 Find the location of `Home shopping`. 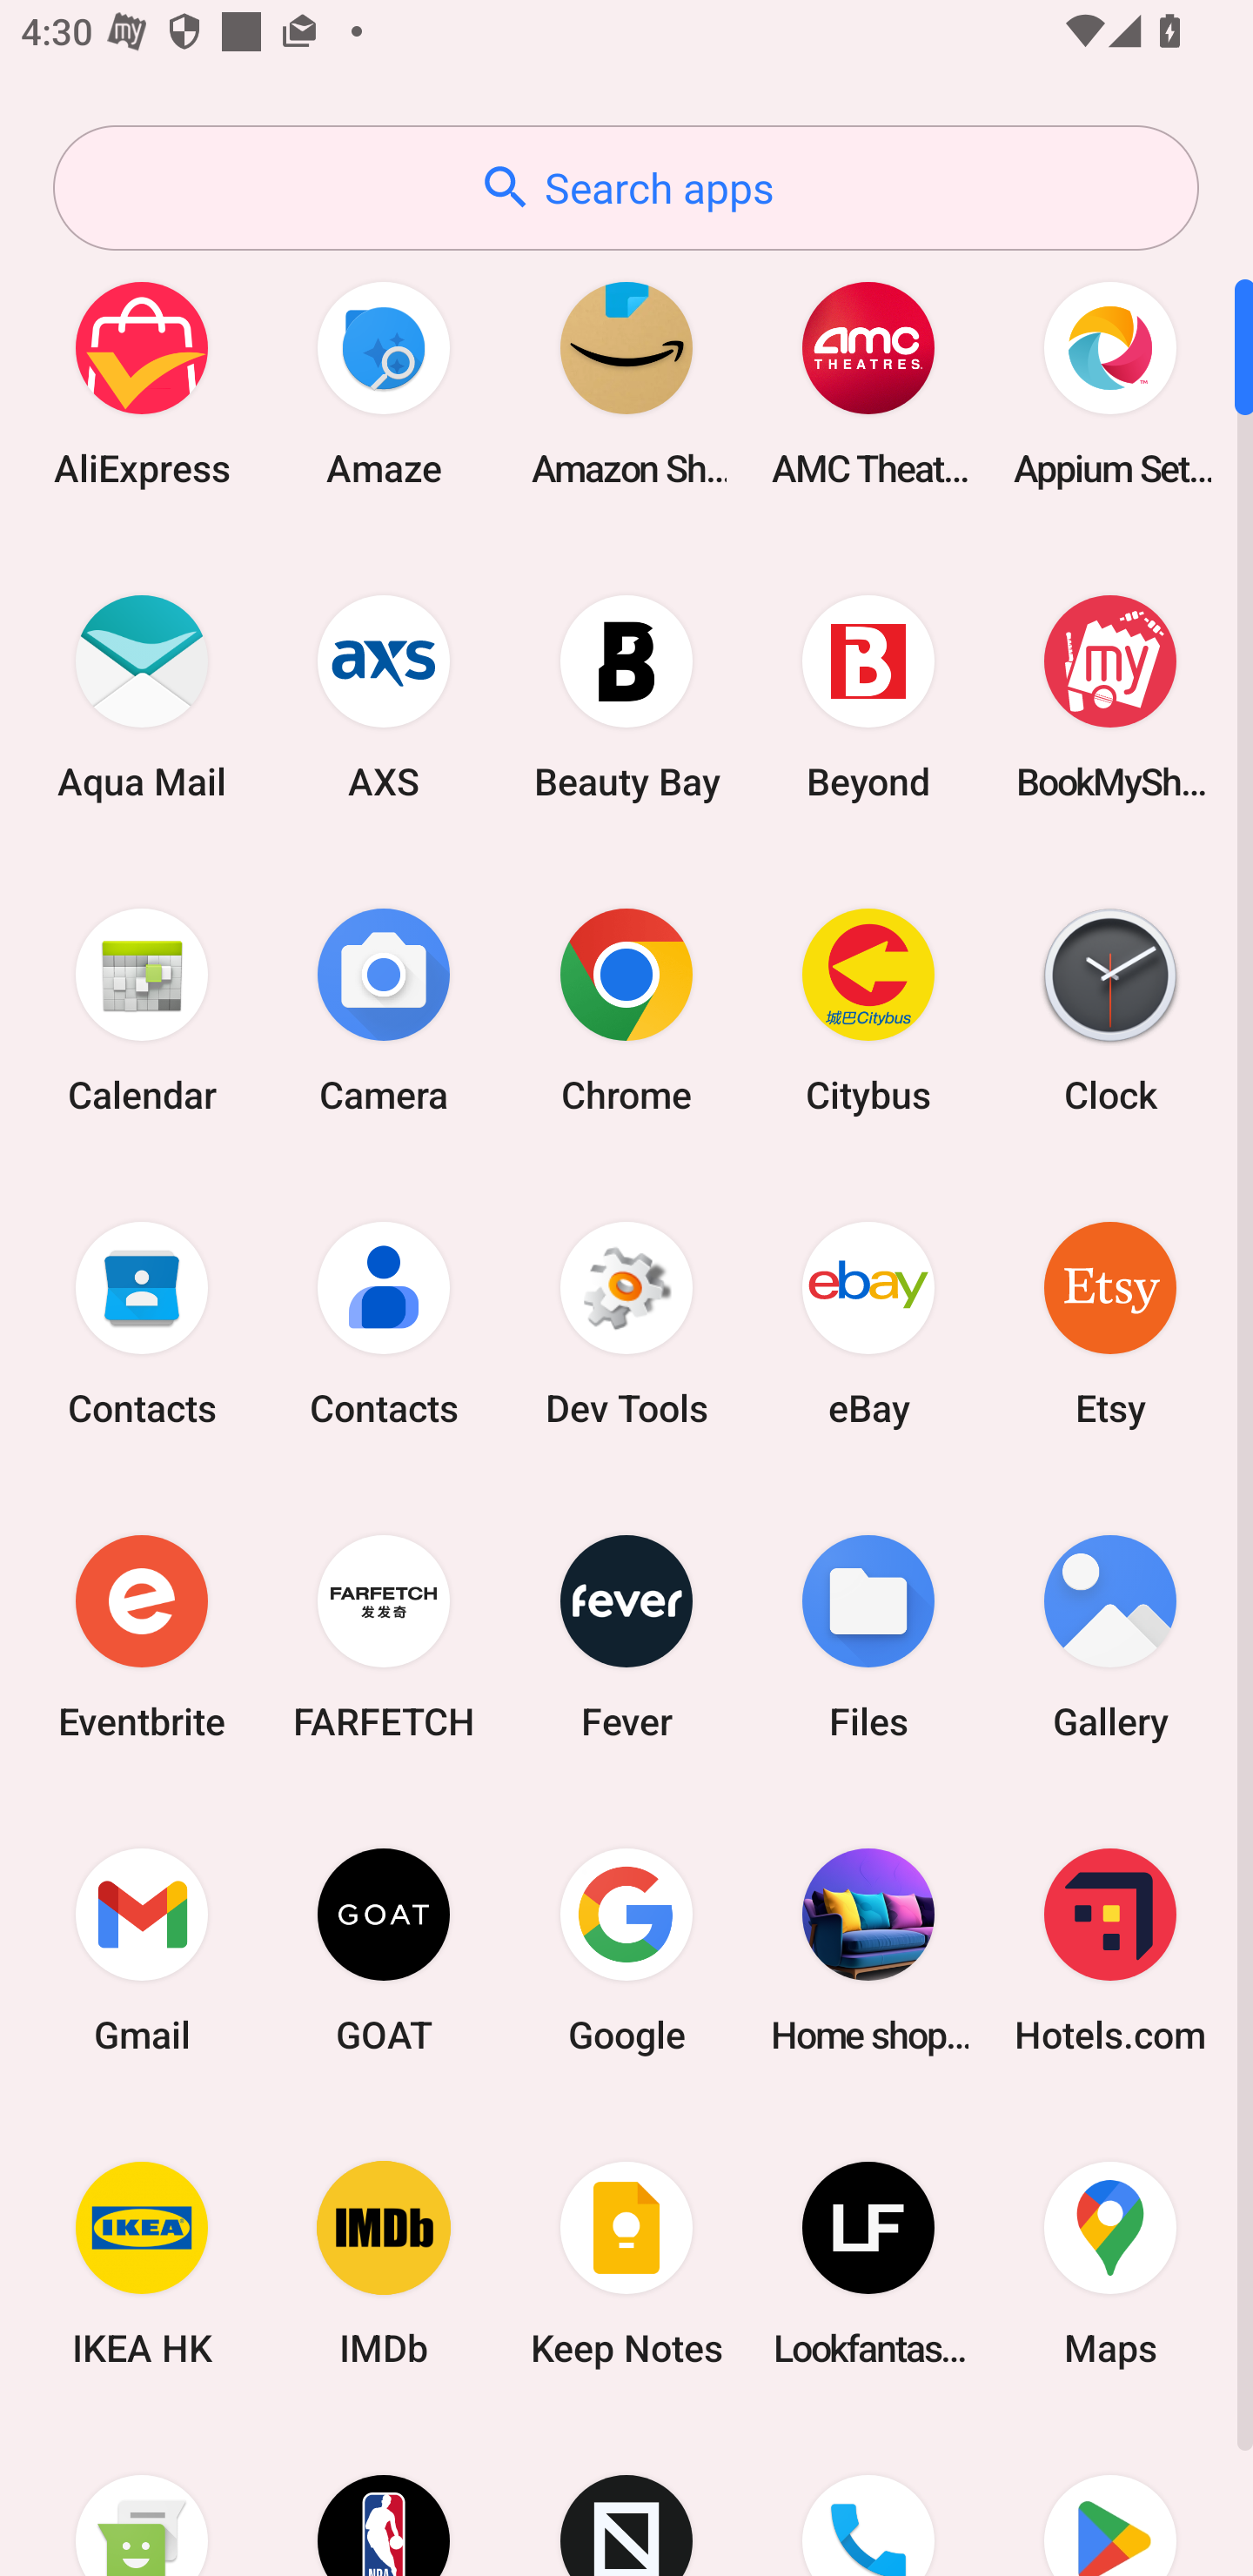

Home shopping is located at coordinates (868, 1949).